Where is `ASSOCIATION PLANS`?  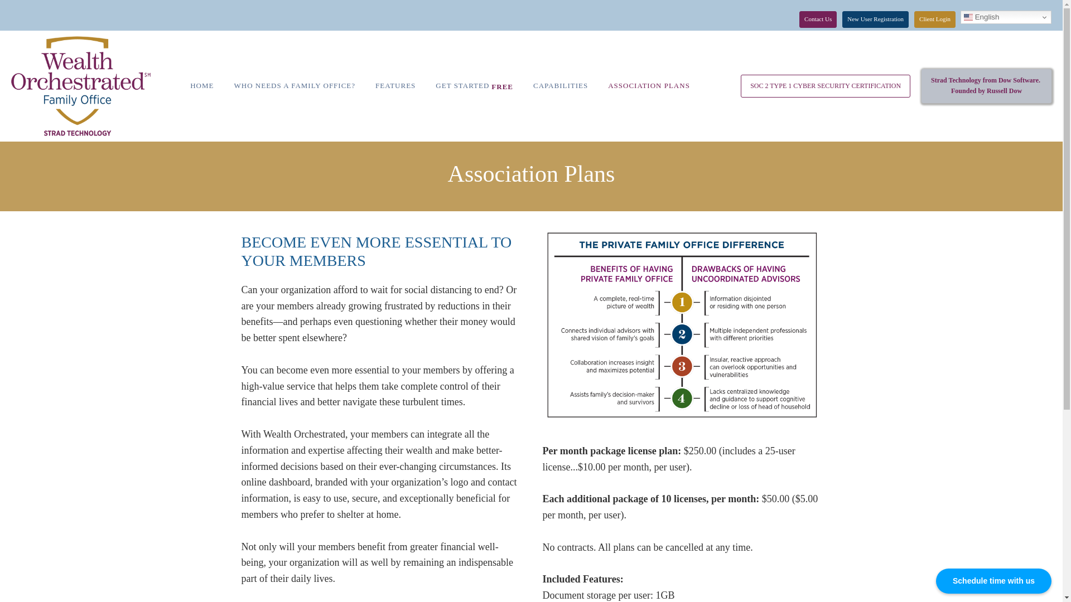 ASSOCIATION PLANS is located at coordinates (649, 86).